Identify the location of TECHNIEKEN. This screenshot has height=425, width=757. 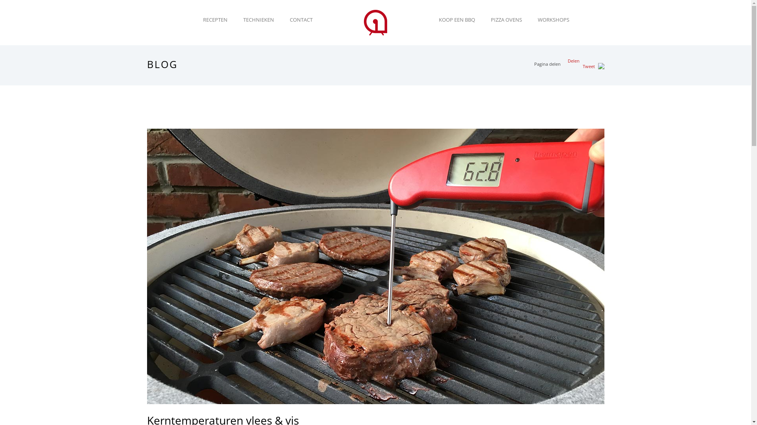
(258, 20).